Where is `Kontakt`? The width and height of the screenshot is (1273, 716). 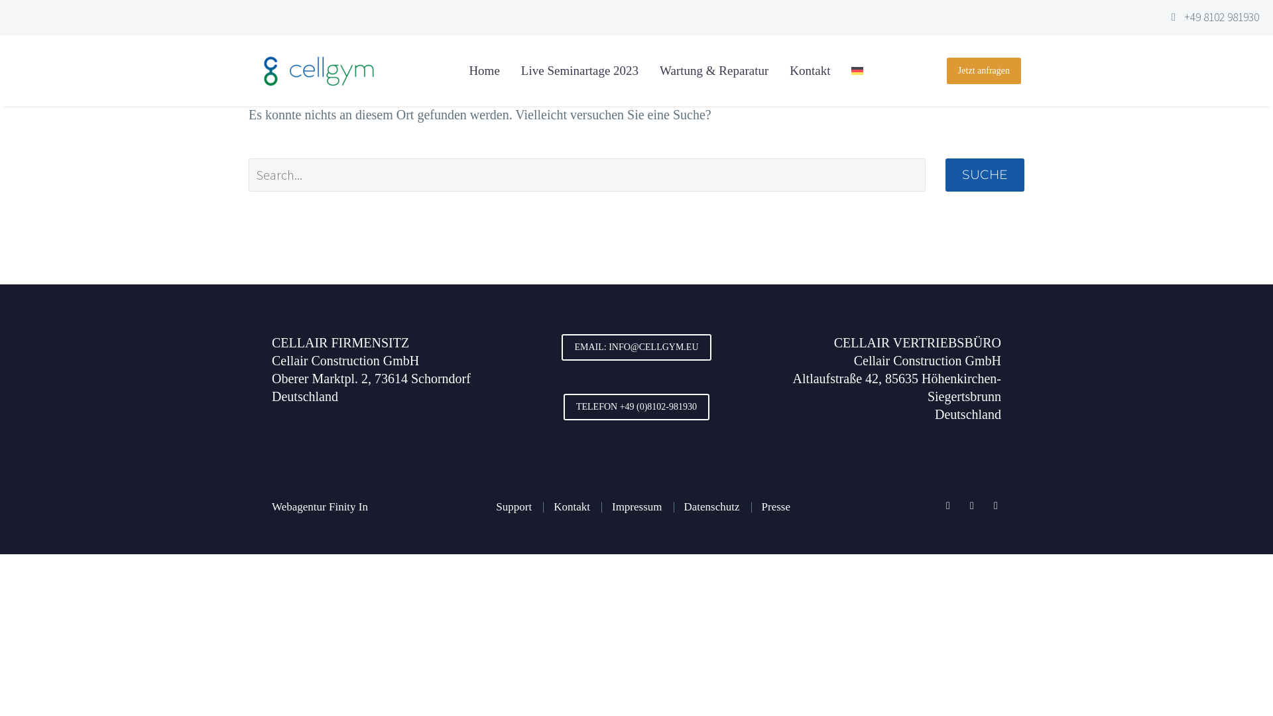 Kontakt is located at coordinates (572, 507).